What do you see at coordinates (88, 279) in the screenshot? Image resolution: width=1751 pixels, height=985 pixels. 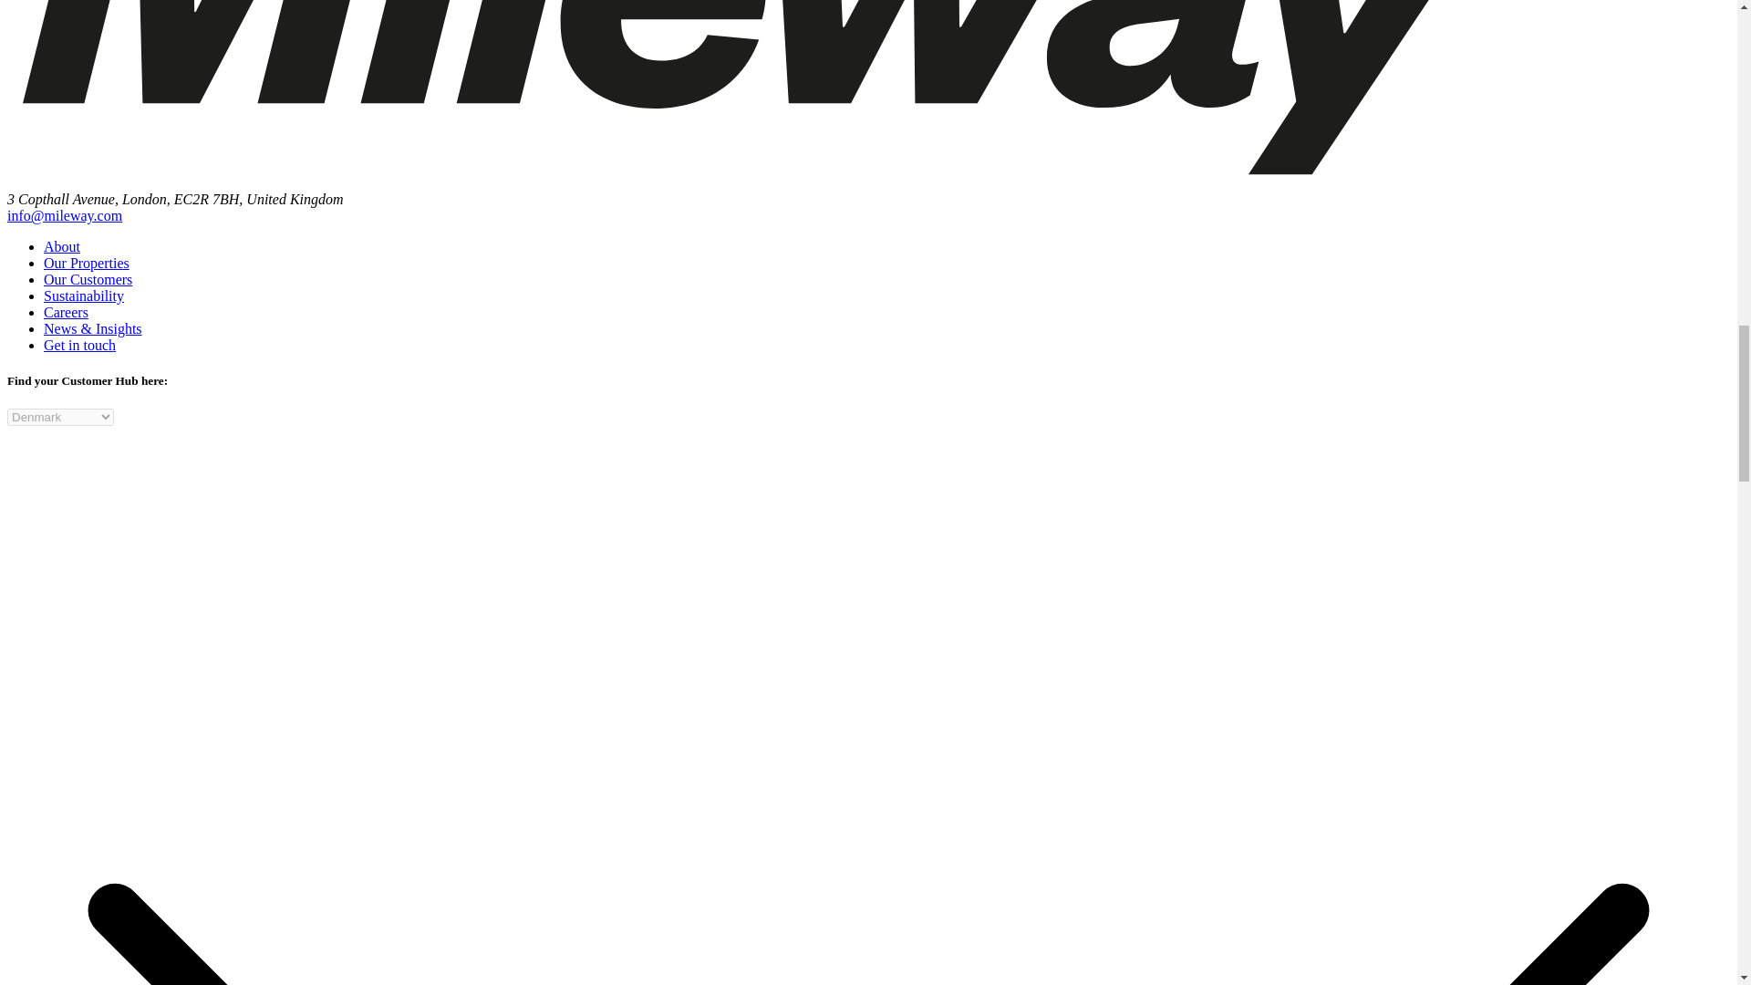 I see `Our Customers` at bounding box center [88, 279].